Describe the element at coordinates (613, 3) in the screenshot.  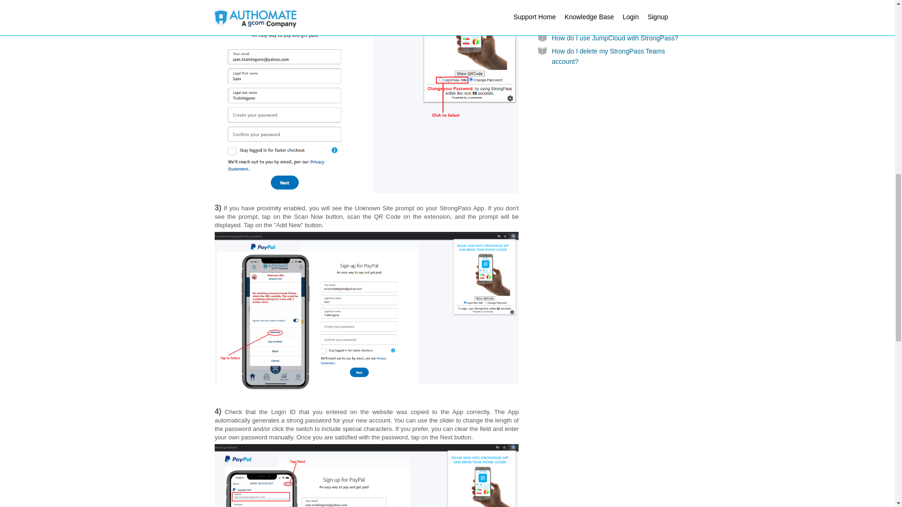
I see `How do I unlock my Mac with StrongPass Mac Logon?` at that location.